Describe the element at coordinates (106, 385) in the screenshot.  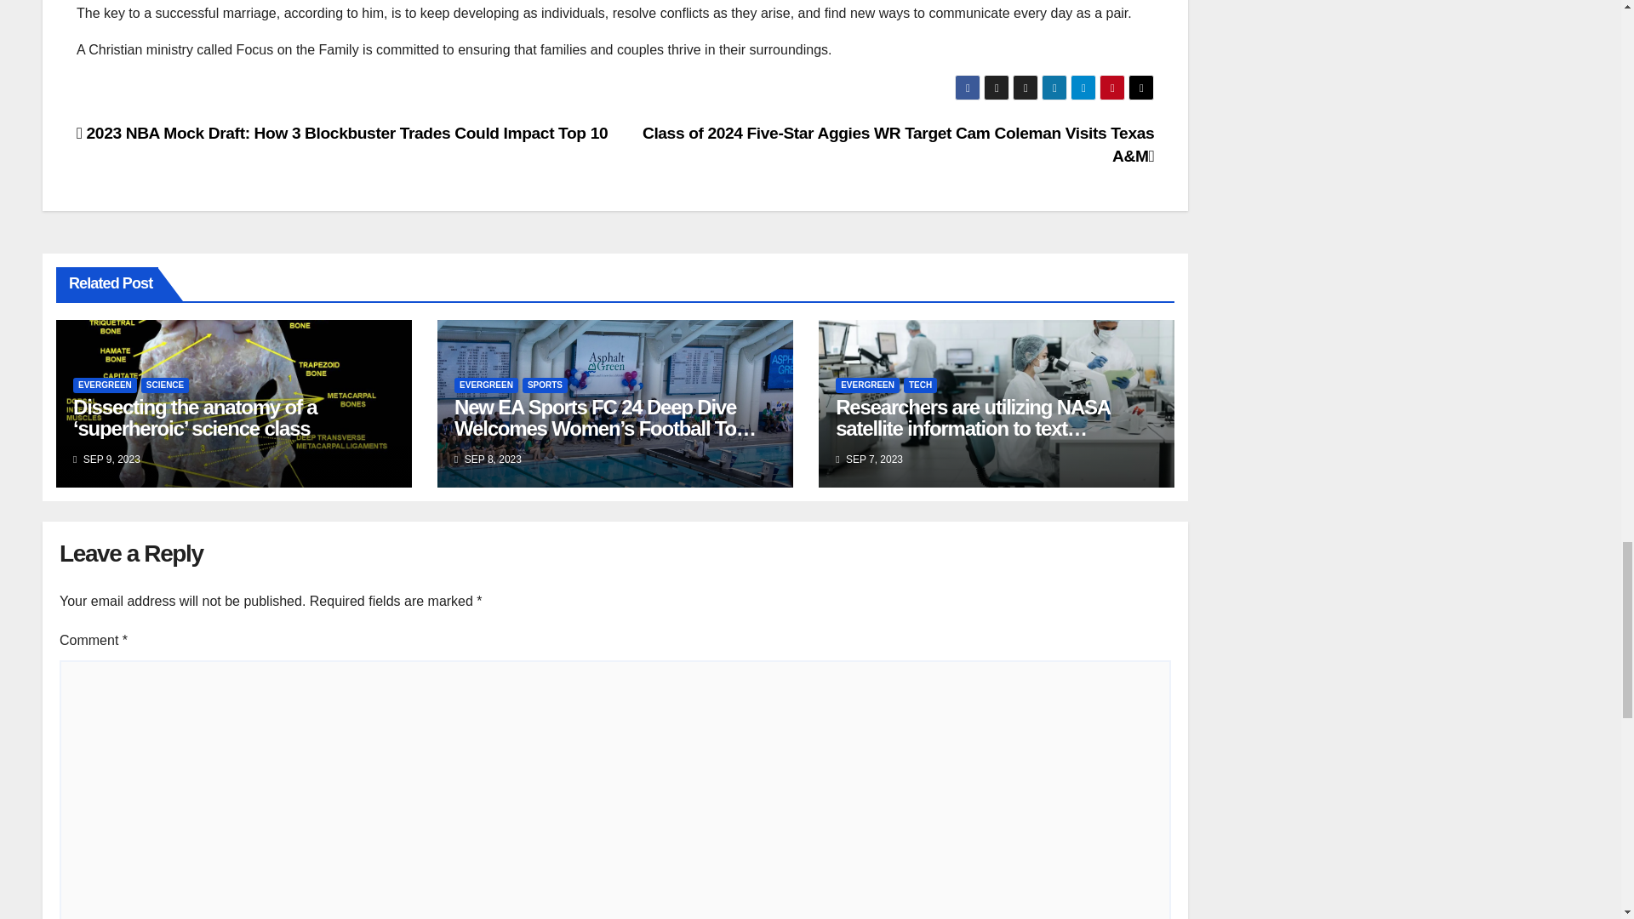
I see `EVERGREEN` at that location.